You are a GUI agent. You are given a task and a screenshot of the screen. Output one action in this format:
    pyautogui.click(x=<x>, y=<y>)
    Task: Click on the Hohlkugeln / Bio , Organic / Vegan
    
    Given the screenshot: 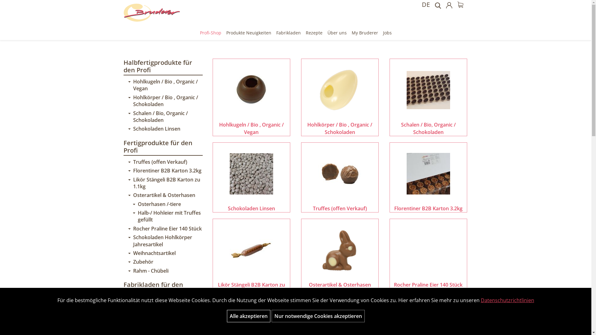 What is the action you would take?
    pyautogui.click(x=165, y=85)
    